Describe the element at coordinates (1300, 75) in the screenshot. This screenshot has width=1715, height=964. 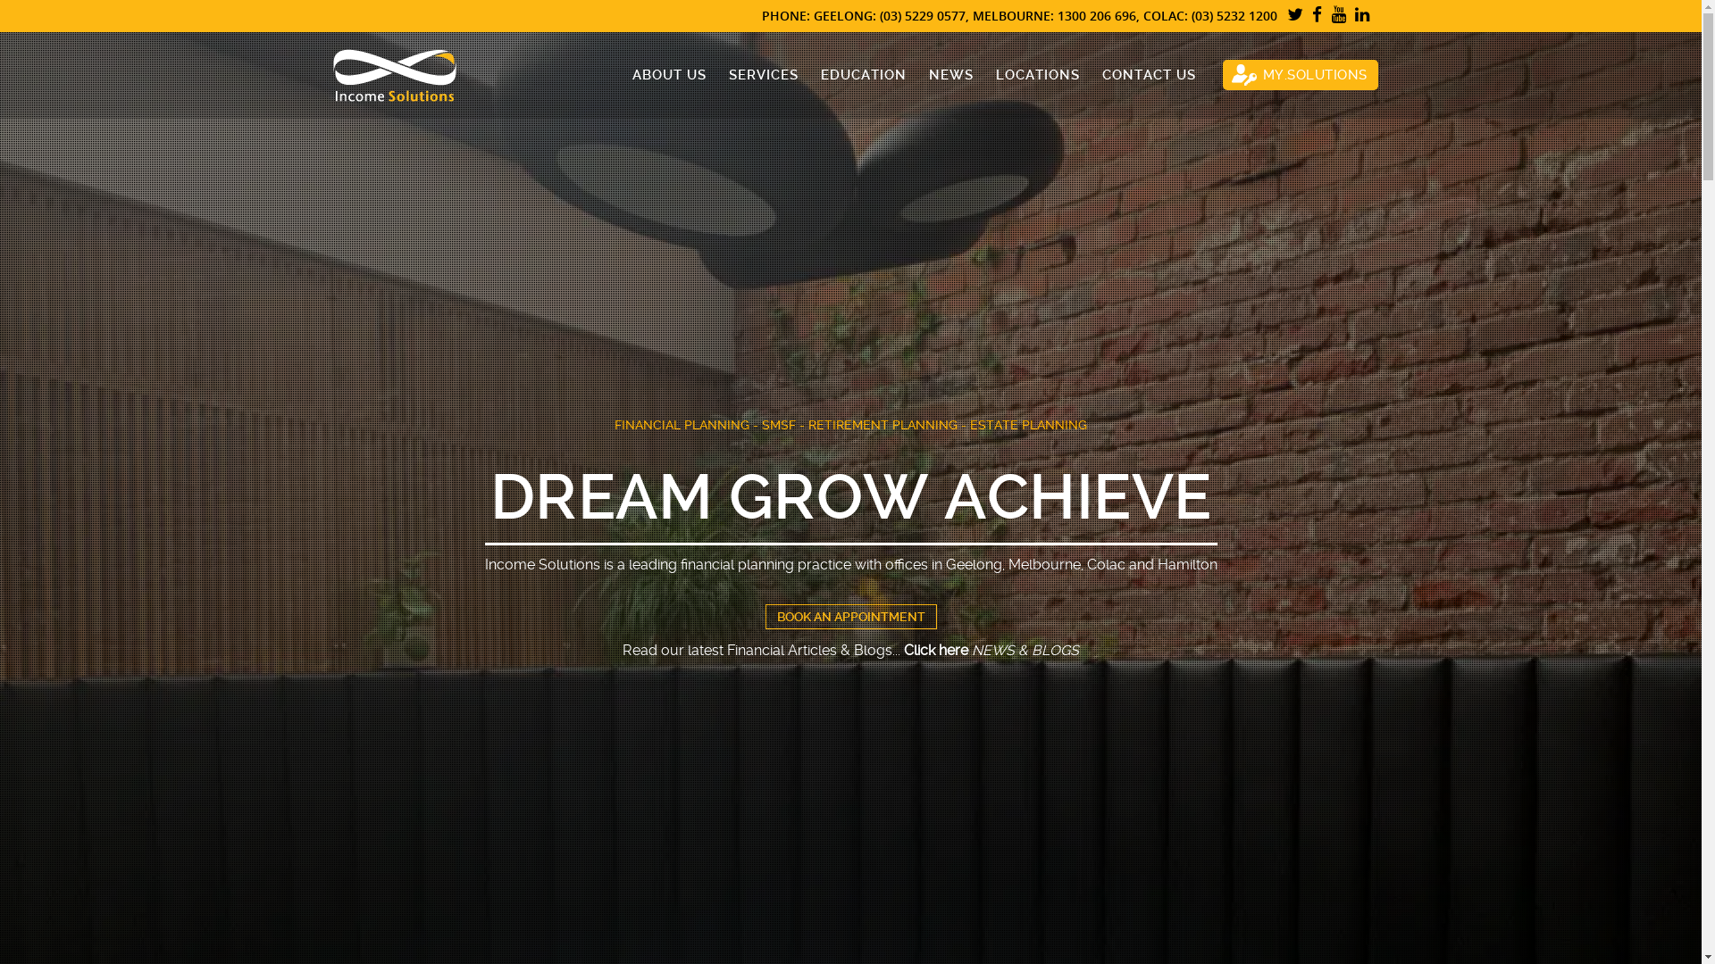
I see `MY.SOLUTIONS` at that location.